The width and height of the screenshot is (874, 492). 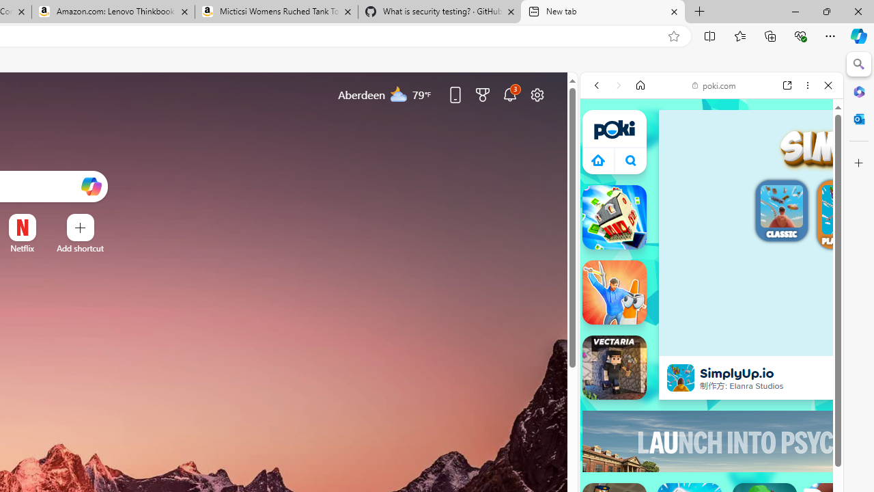 I want to click on Shooting Games, so click(x=711, y=379).